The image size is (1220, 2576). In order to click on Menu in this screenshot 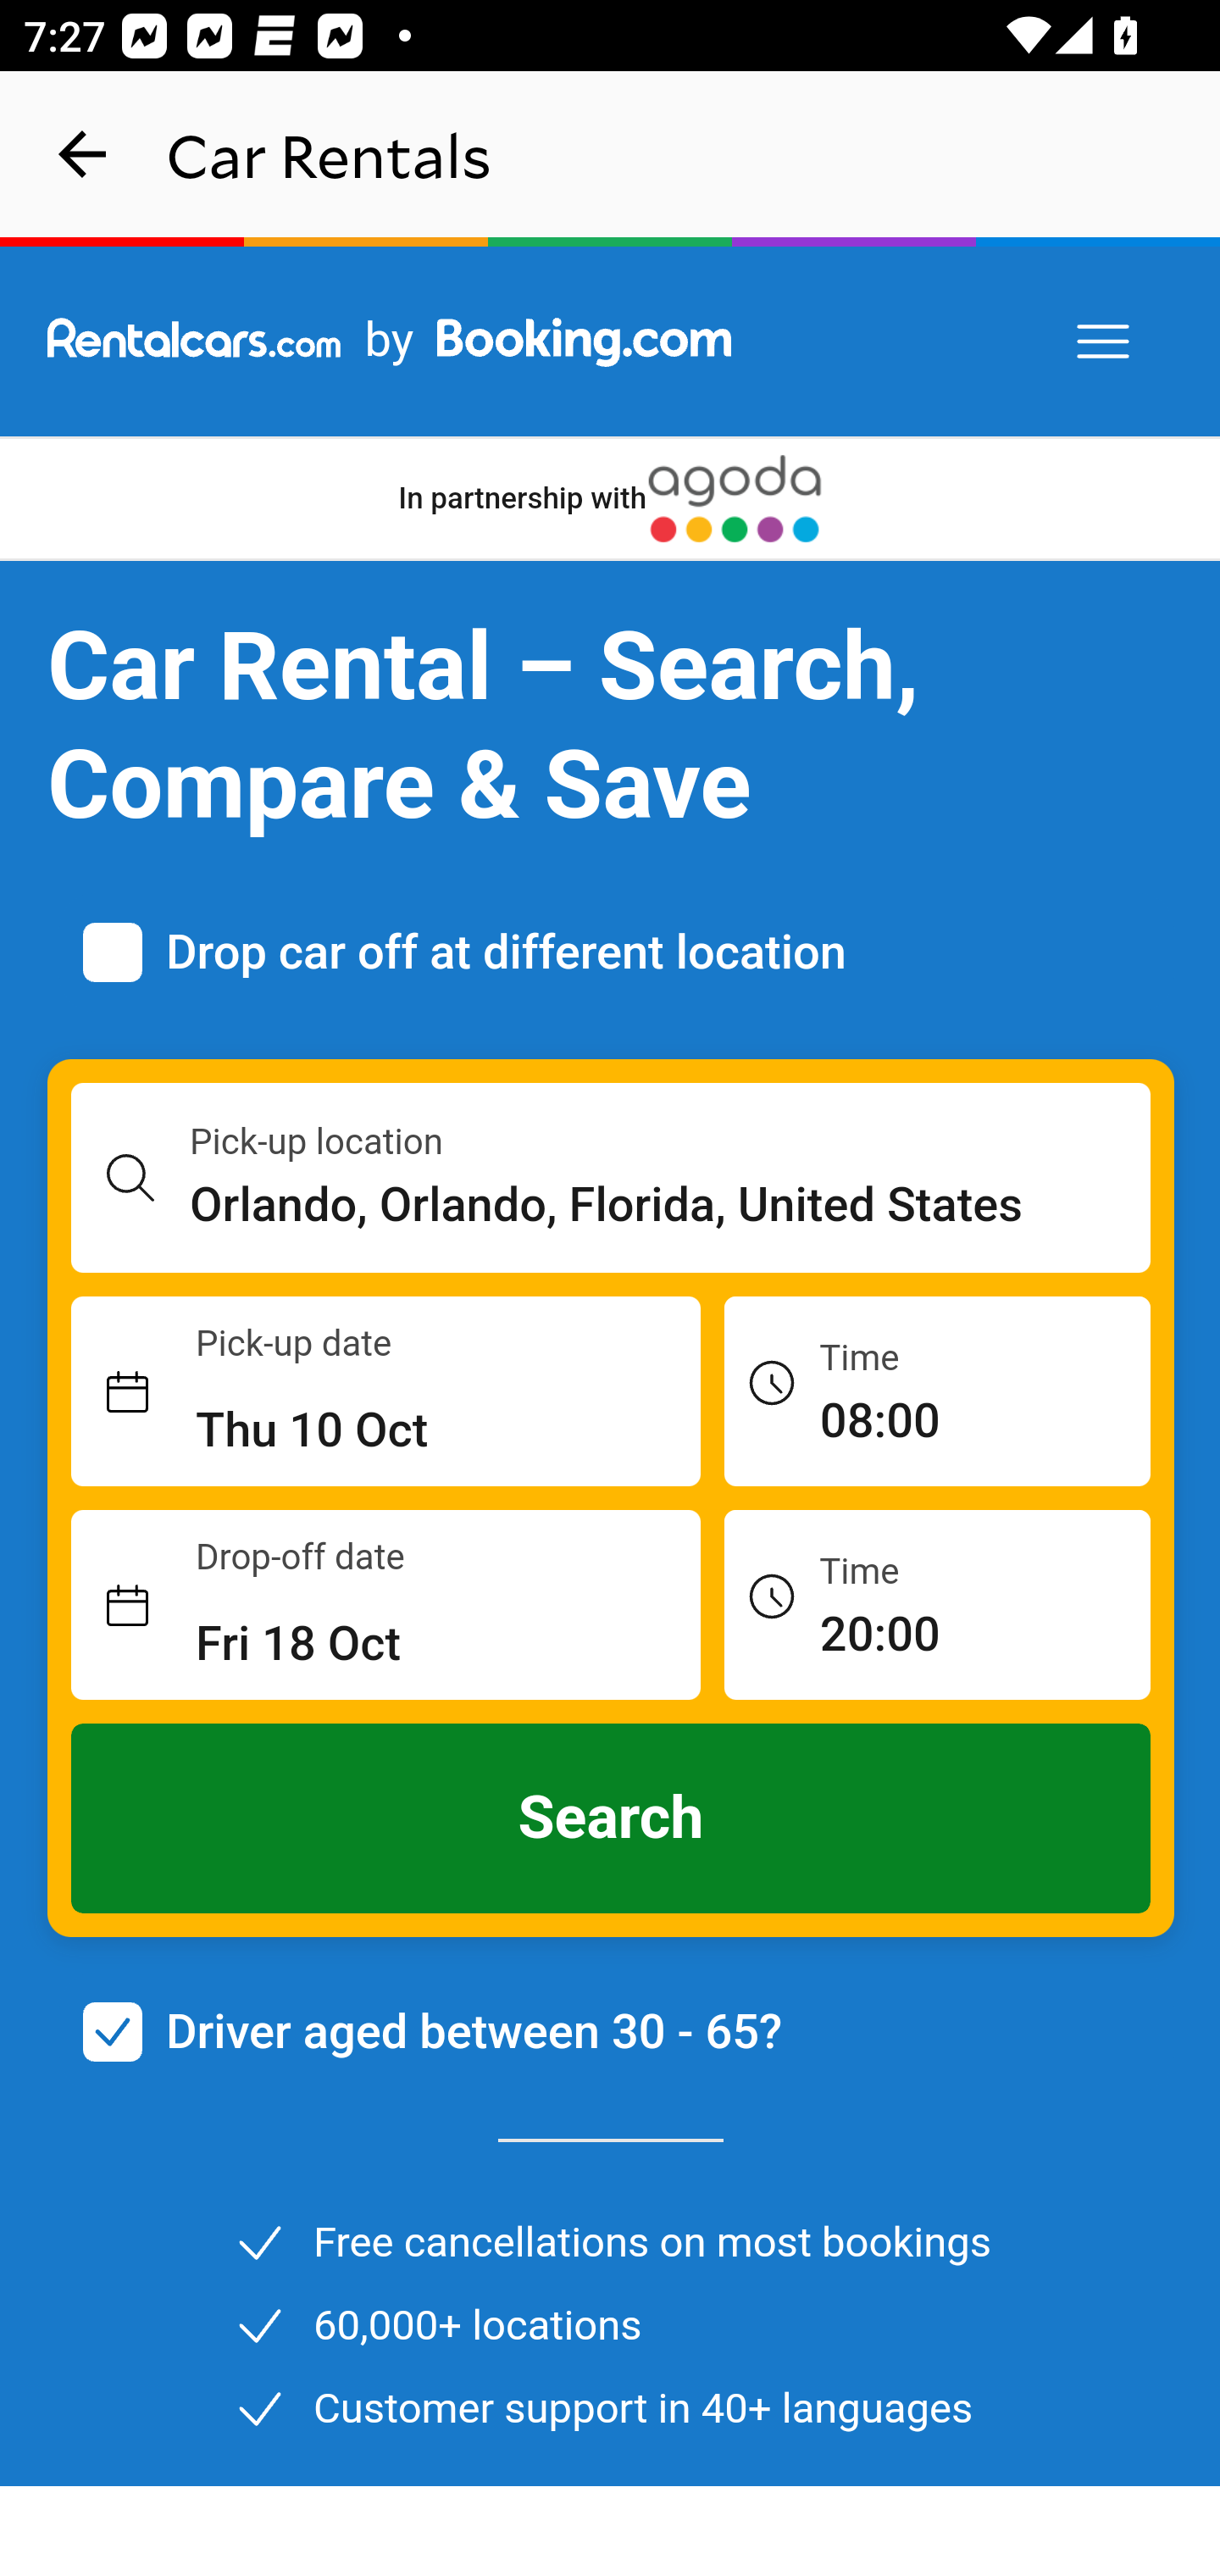, I will do `click(1105, 342)`.